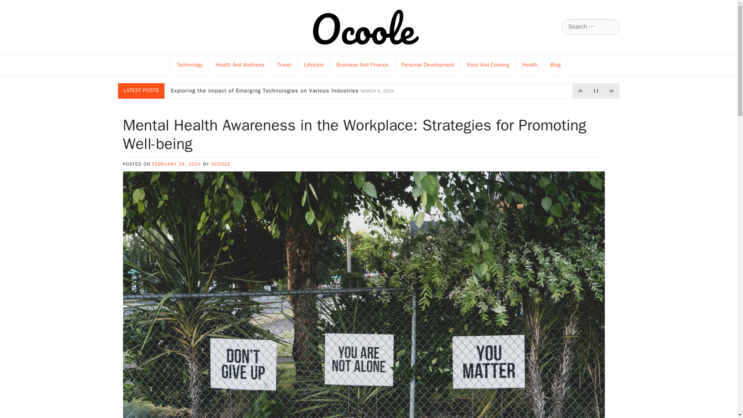 The height and width of the screenshot is (418, 743). Describe the element at coordinates (488, 65) in the screenshot. I see `Food And Cooking` at that location.